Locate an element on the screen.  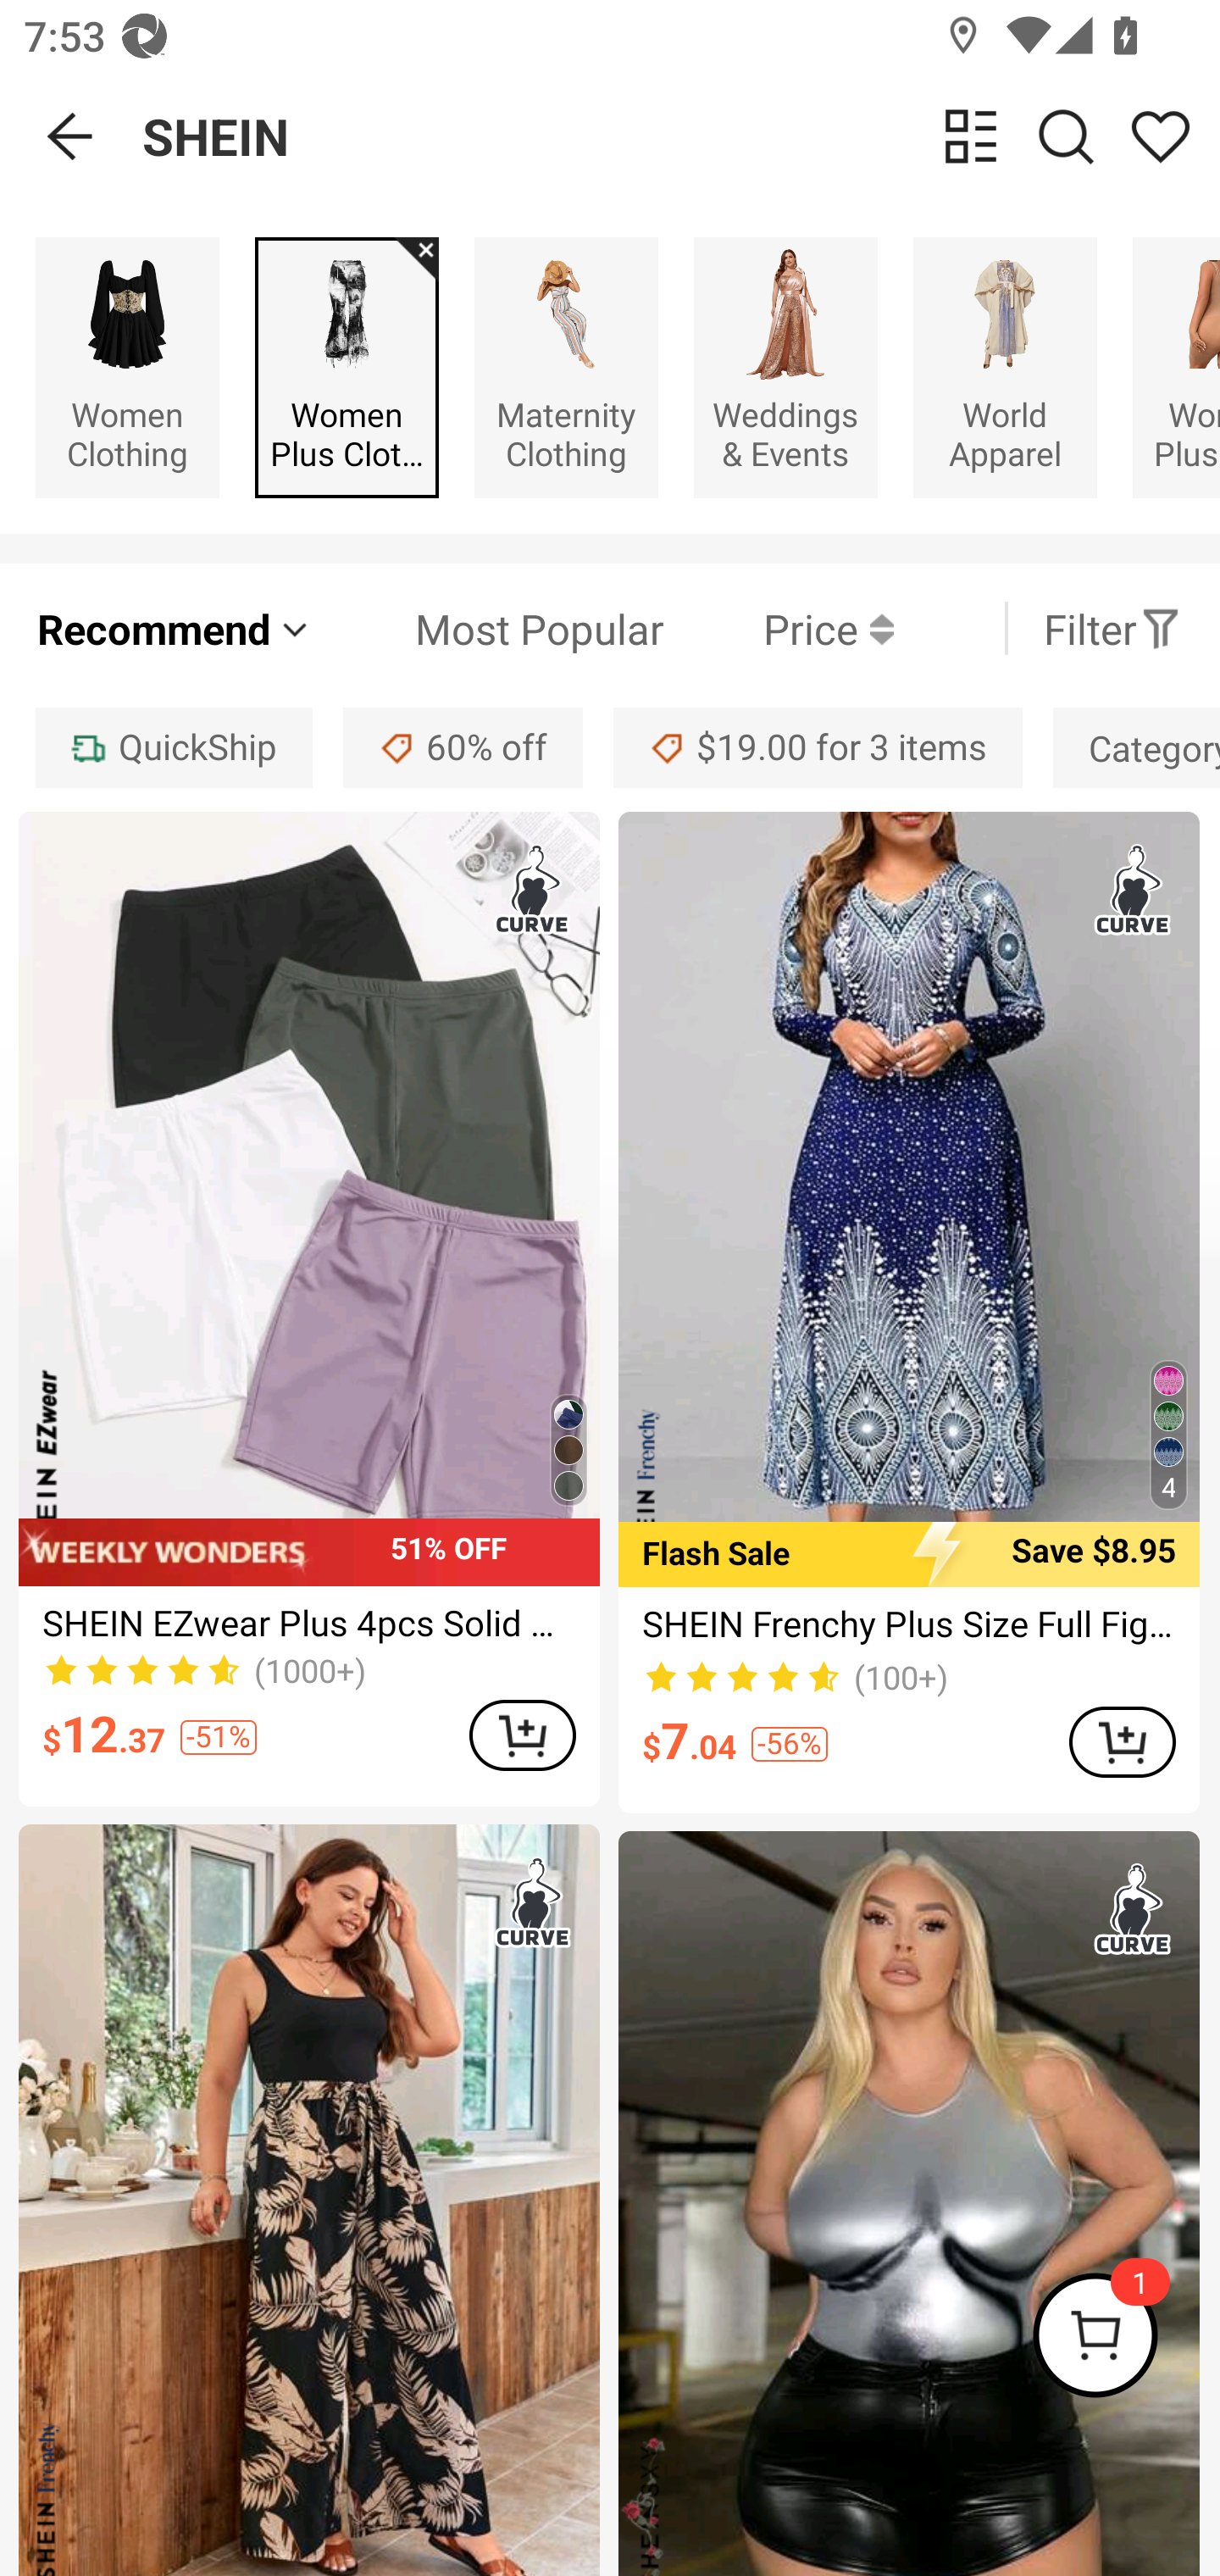
Most Popular is located at coordinates (489, 628).